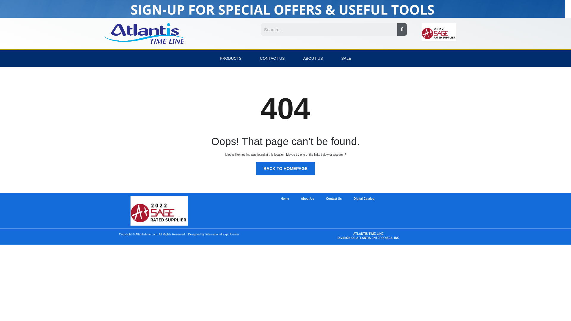 The height and width of the screenshot is (321, 571). I want to click on Search, so click(329, 29).